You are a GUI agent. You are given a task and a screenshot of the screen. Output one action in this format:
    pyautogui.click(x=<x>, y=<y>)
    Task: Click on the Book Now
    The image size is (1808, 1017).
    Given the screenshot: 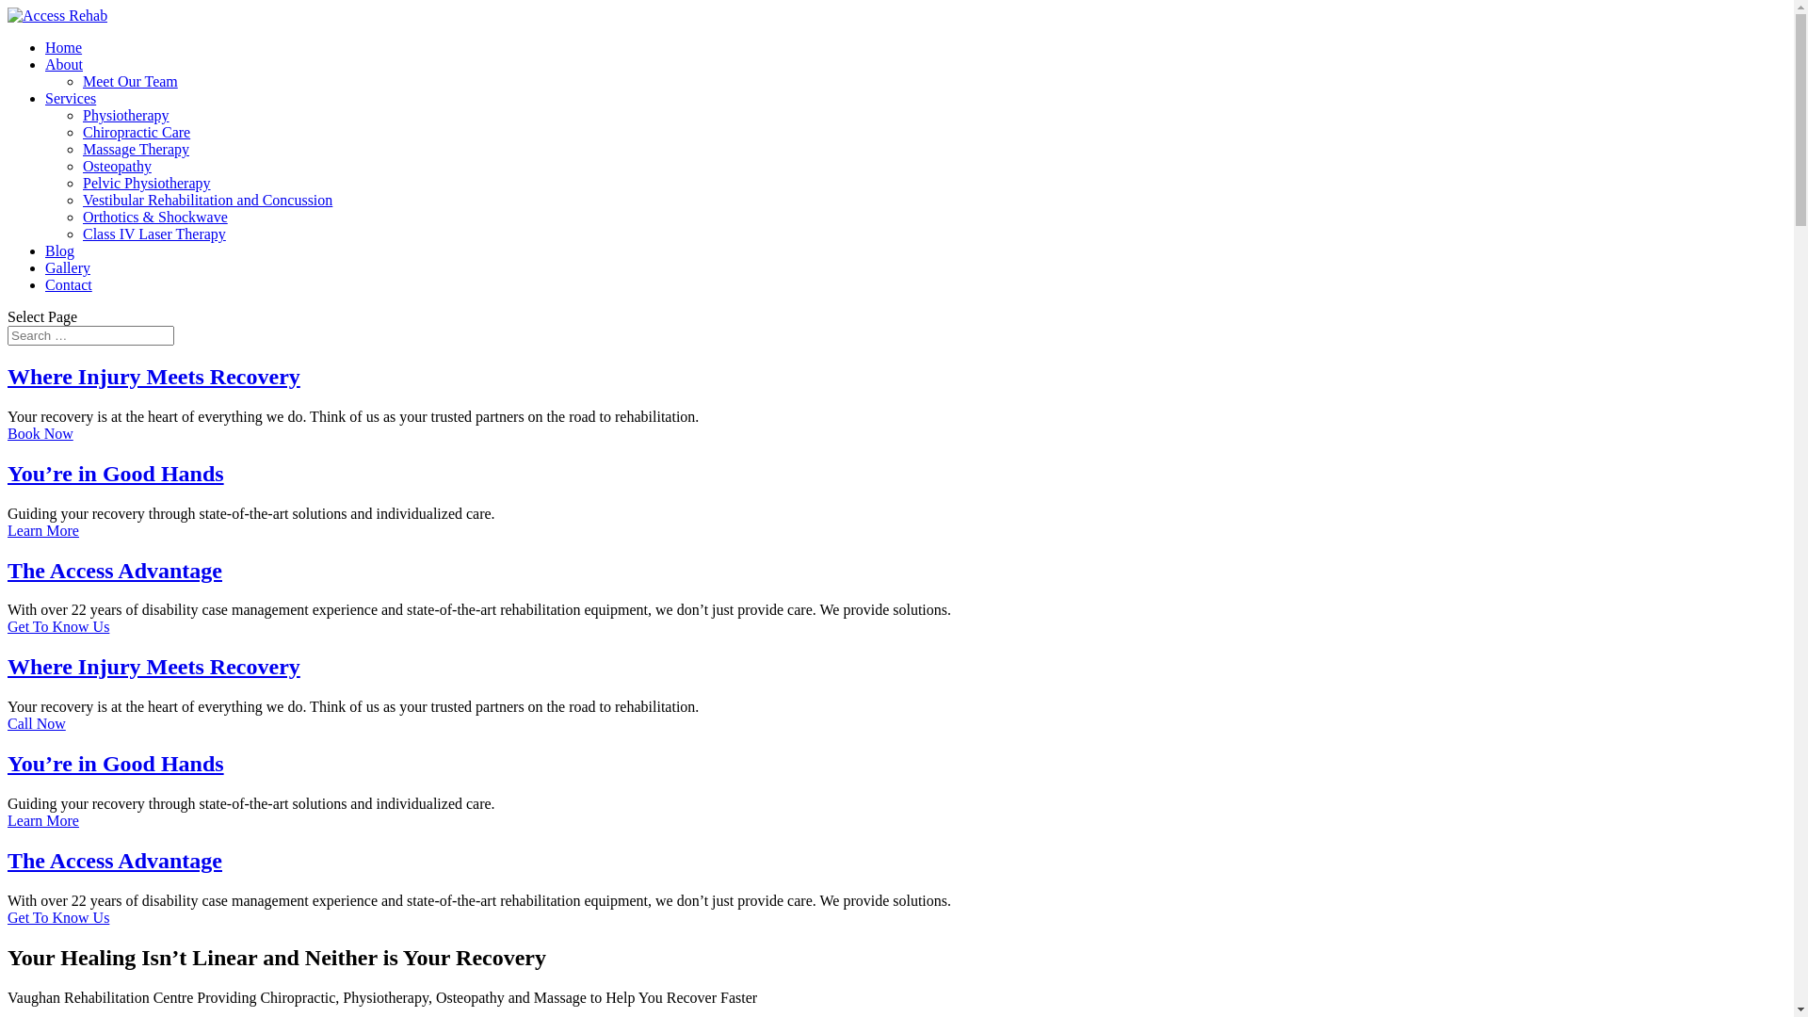 What is the action you would take?
    pyautogui.click(x=40, y=433)
    